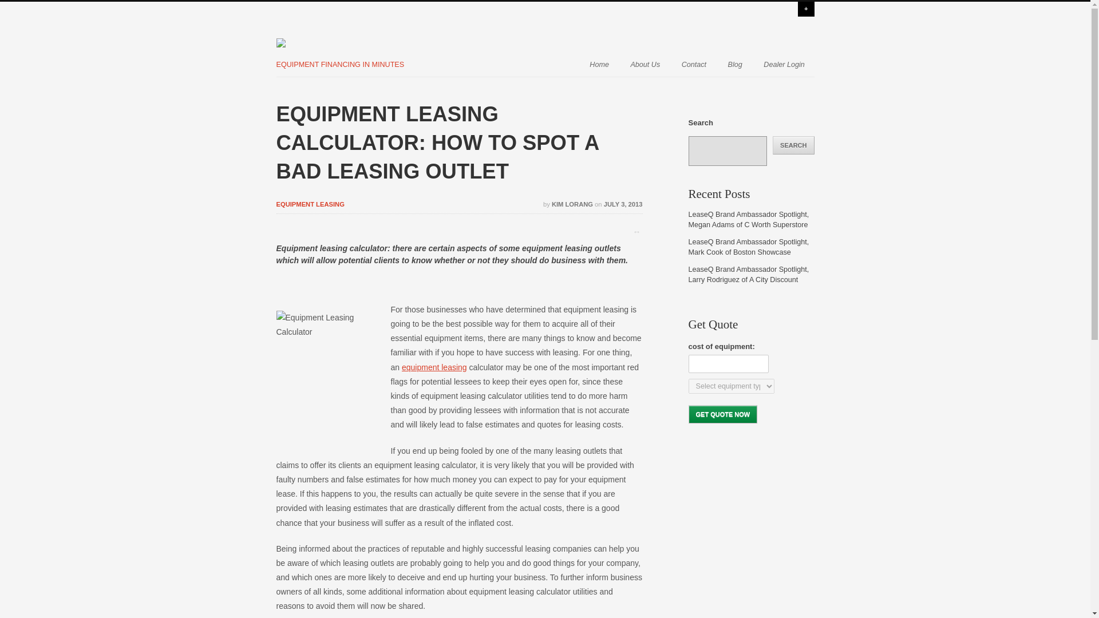 The height and width of the screenshot is (618, 1099). I want to click on Get Quote Now, so click(722, 414).